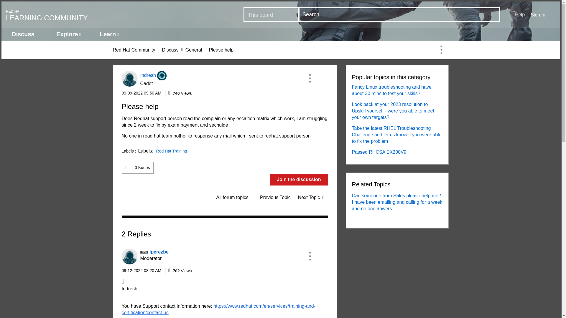 This screenshot has width=566, height=318. Describe the element at coordinates (142, 167) in the screenshot. I see `Click here to give kudos to this post.` at that location.